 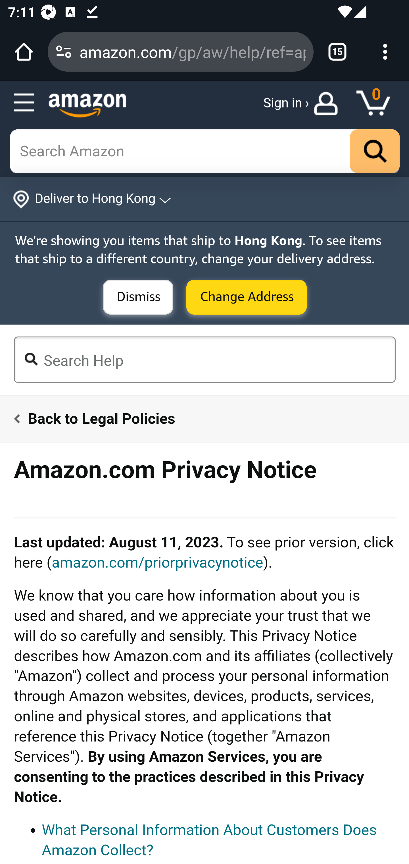 I want to click on Cart 0, so click(x=378, y=103).